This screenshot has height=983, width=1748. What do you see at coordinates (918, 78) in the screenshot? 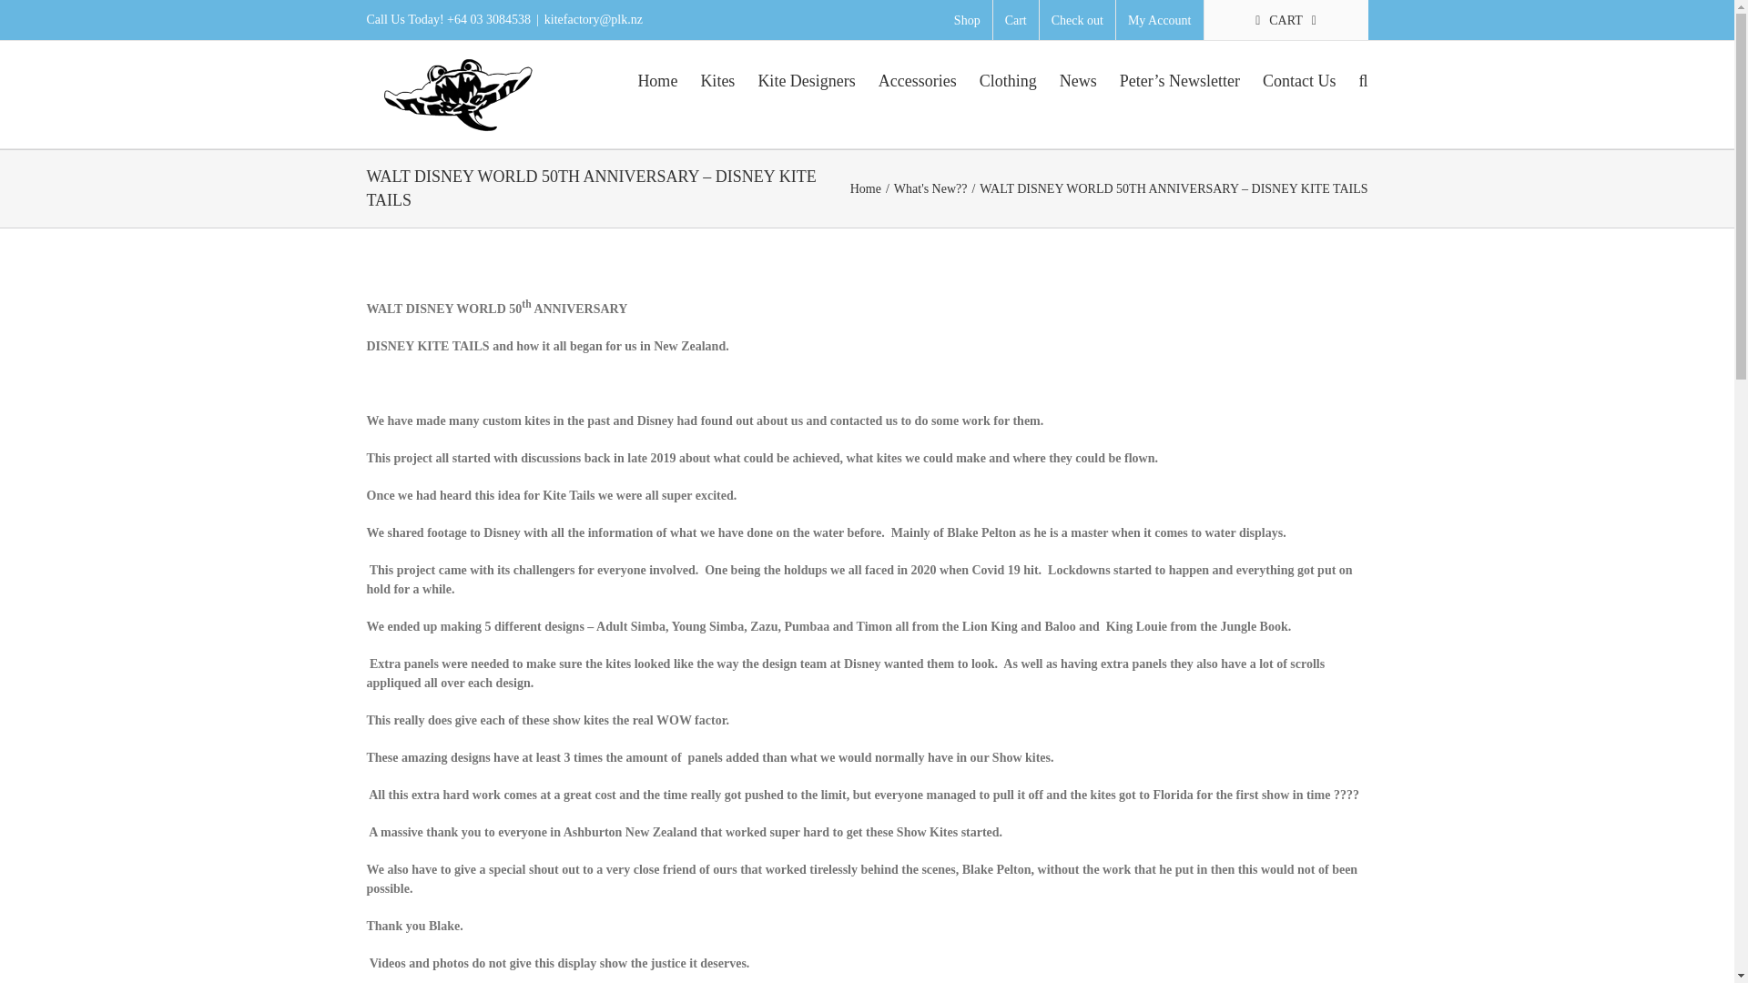
I see `Accessories` at bounding box center [918, 78].